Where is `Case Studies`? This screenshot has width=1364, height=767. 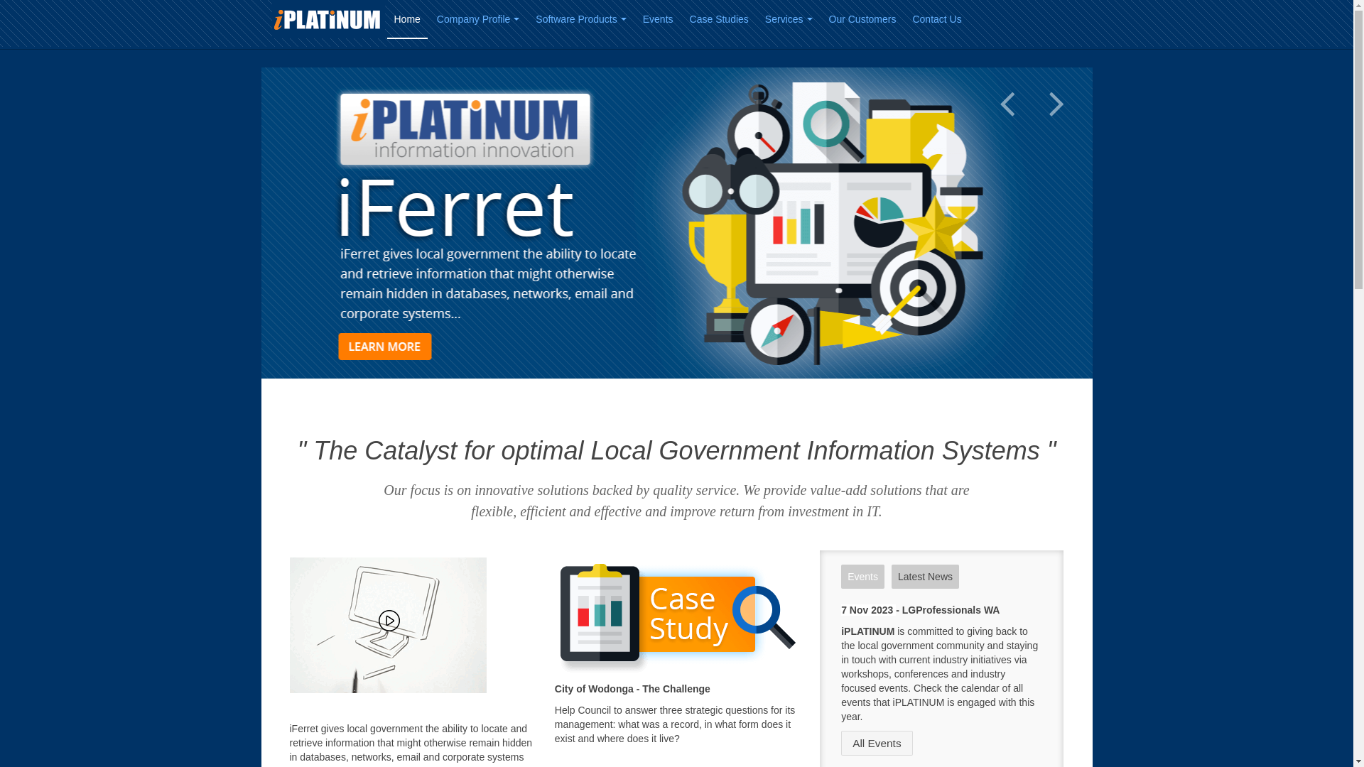 Case Studies is located at coordinates (719, 20).